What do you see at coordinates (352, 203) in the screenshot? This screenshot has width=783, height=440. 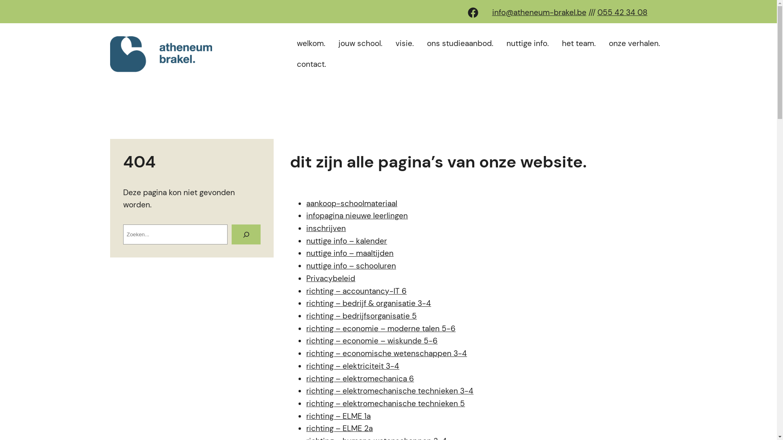 I see `aankoop-schoolmateriaal` at bounding box center [352, 203].